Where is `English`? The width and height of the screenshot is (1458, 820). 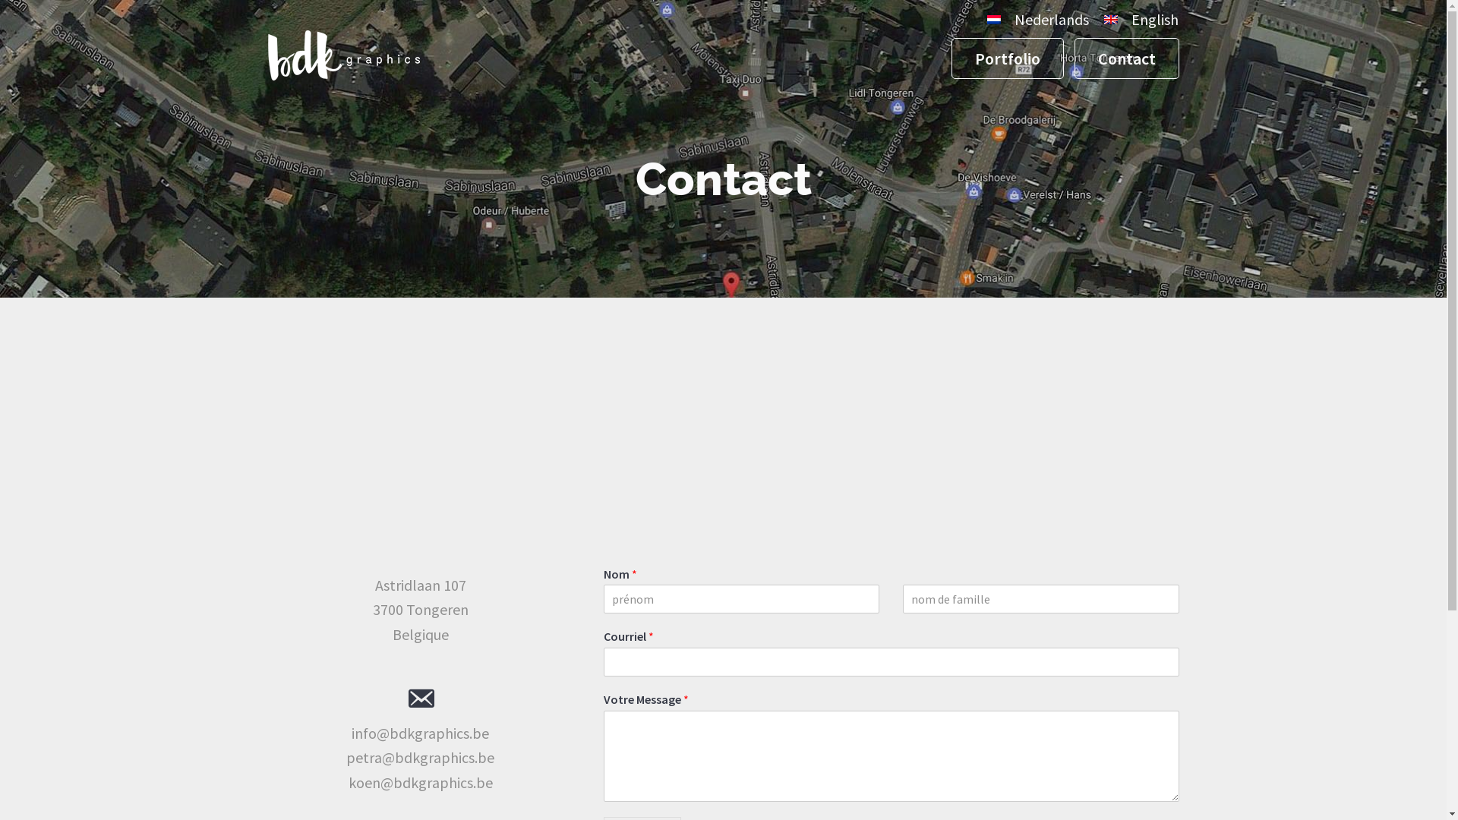
English is located at coordinates (1138, 21).